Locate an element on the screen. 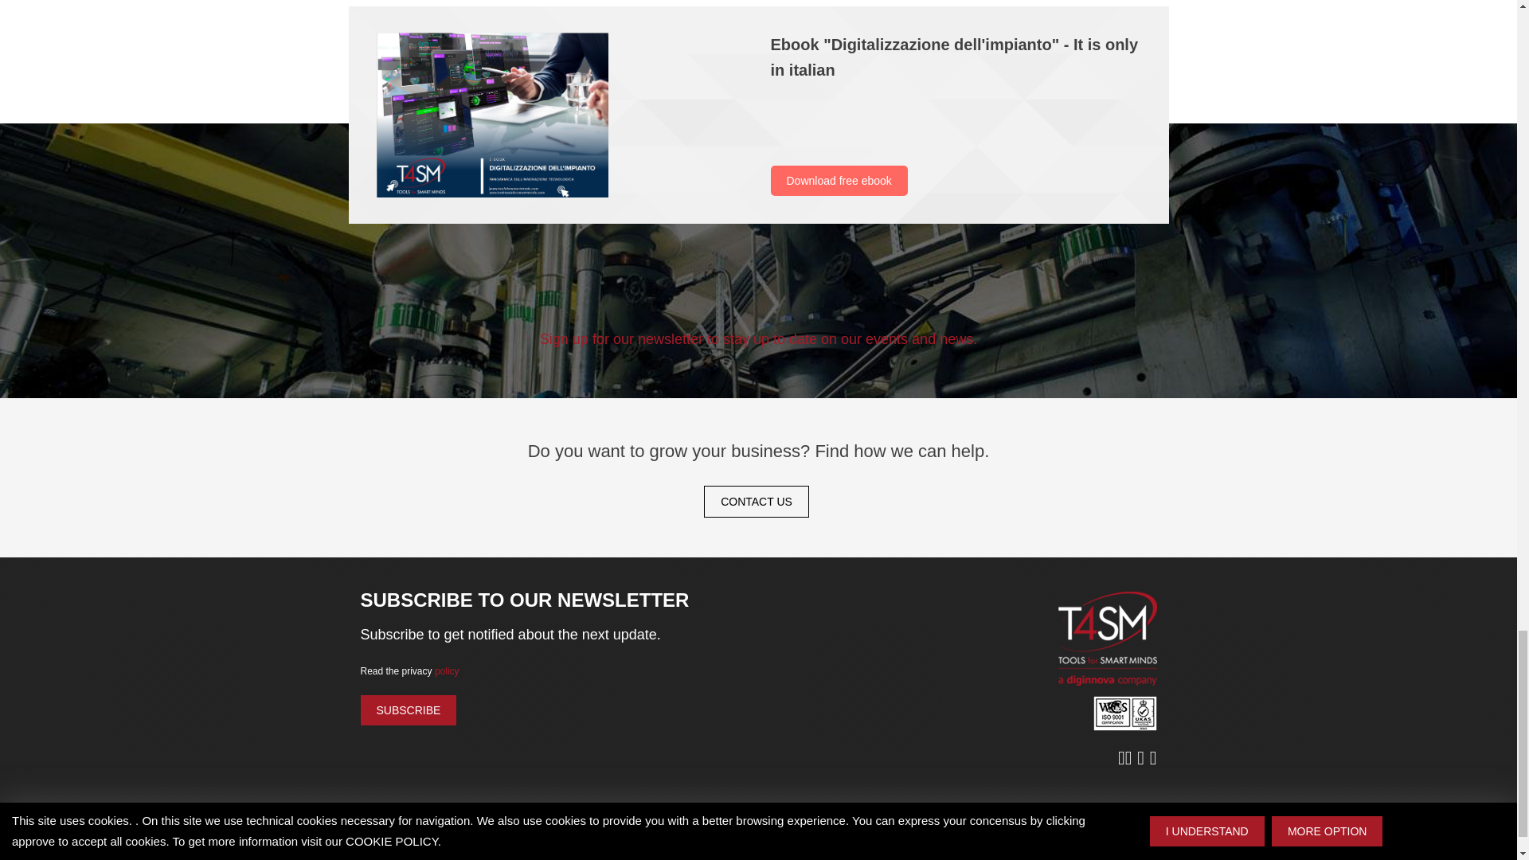 This screenshot has width=1529, height=860. Subscribe is located at coordinates (408, 710).